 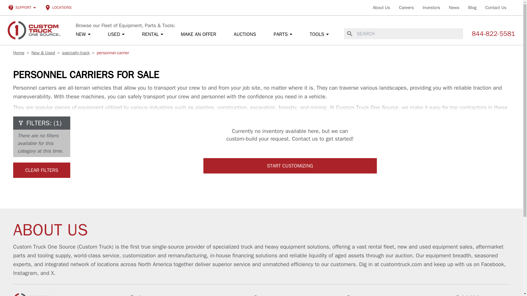 I want to click on About Us, so click(x=381, y=8).